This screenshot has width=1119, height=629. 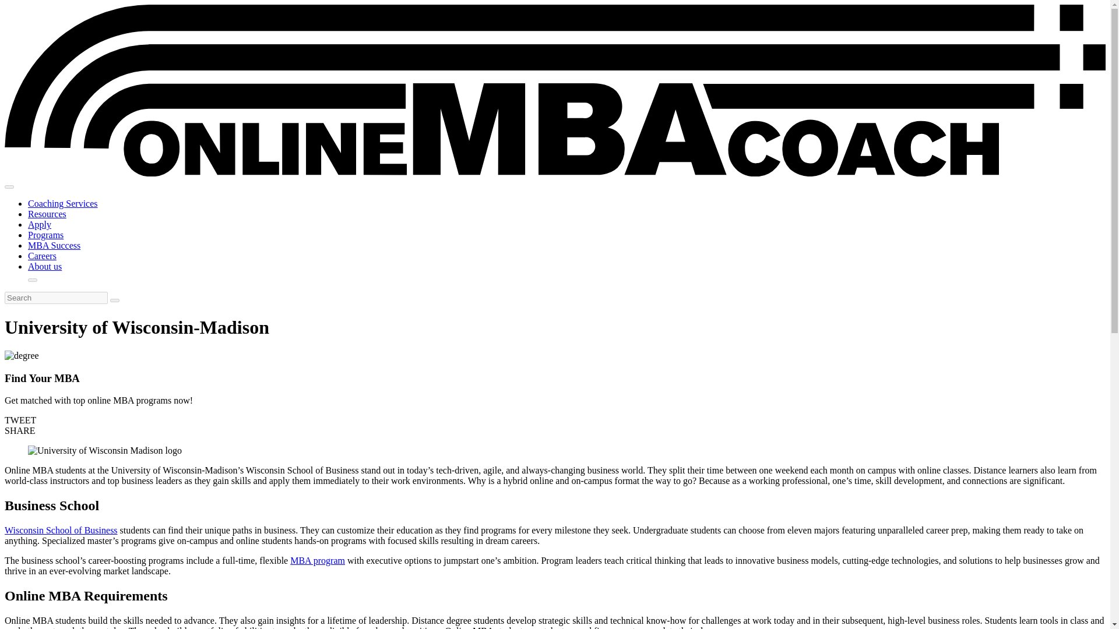 What do you see at coordinates (54, 245) in the screenshot?
I see `MBA Success` at bounding box center [54, 245].